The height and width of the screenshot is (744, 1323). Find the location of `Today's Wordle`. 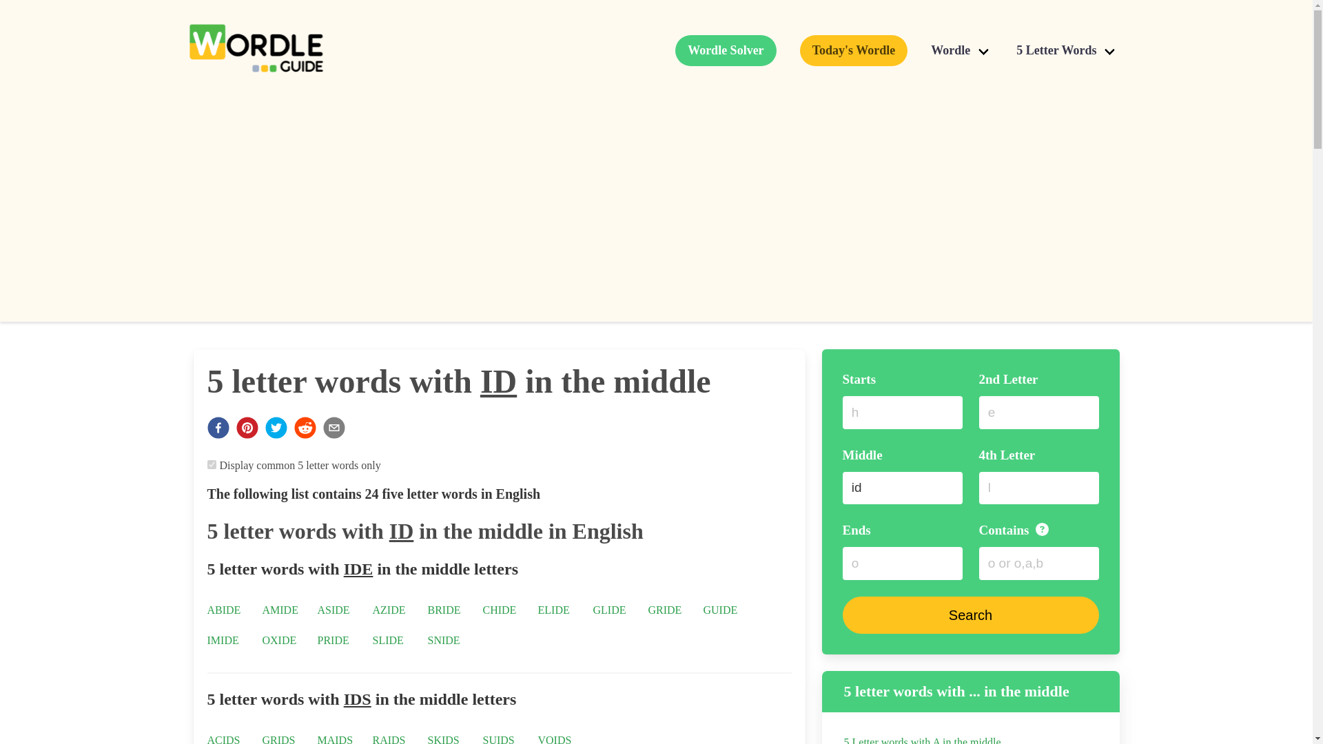

Today's Wordle is located at coordinates (854, 50).